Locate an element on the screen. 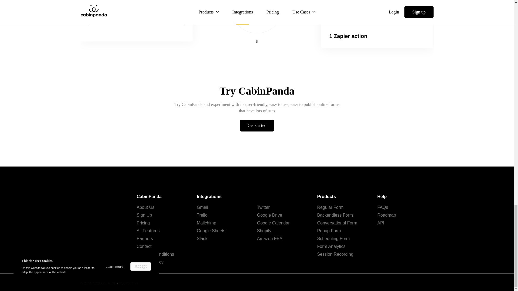  Pricing is located at coordinates (143, 223).